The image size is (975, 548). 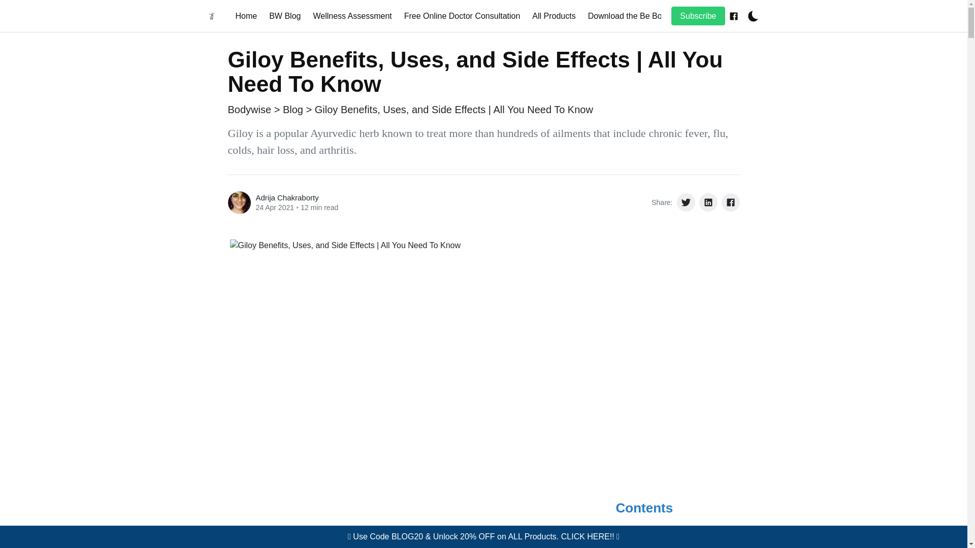 What do you see at coordinates (462, 15) in the screenshot?
I see `Free Online Doctor Consultation` at bounding box center [462, 15].